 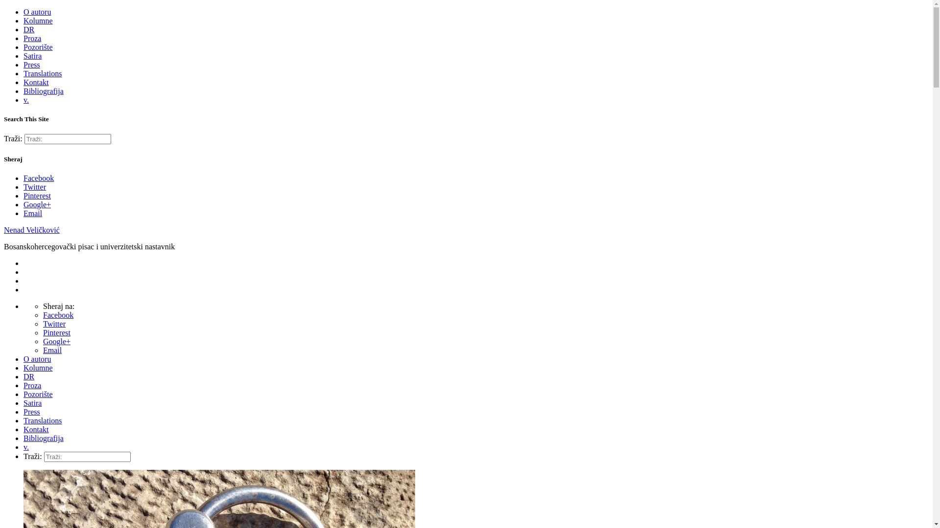 I want to click on Google+, so click(x=37, y=204).